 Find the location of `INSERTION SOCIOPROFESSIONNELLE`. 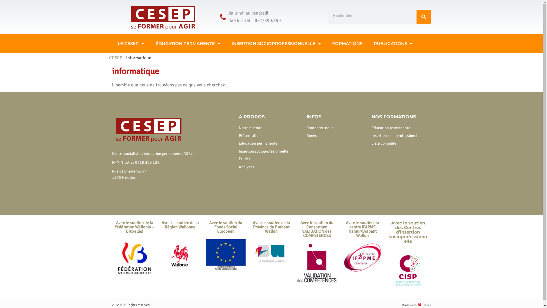

INSERTION SOCIOPROFESSIONNELLE is located at coordinates (276, 44).